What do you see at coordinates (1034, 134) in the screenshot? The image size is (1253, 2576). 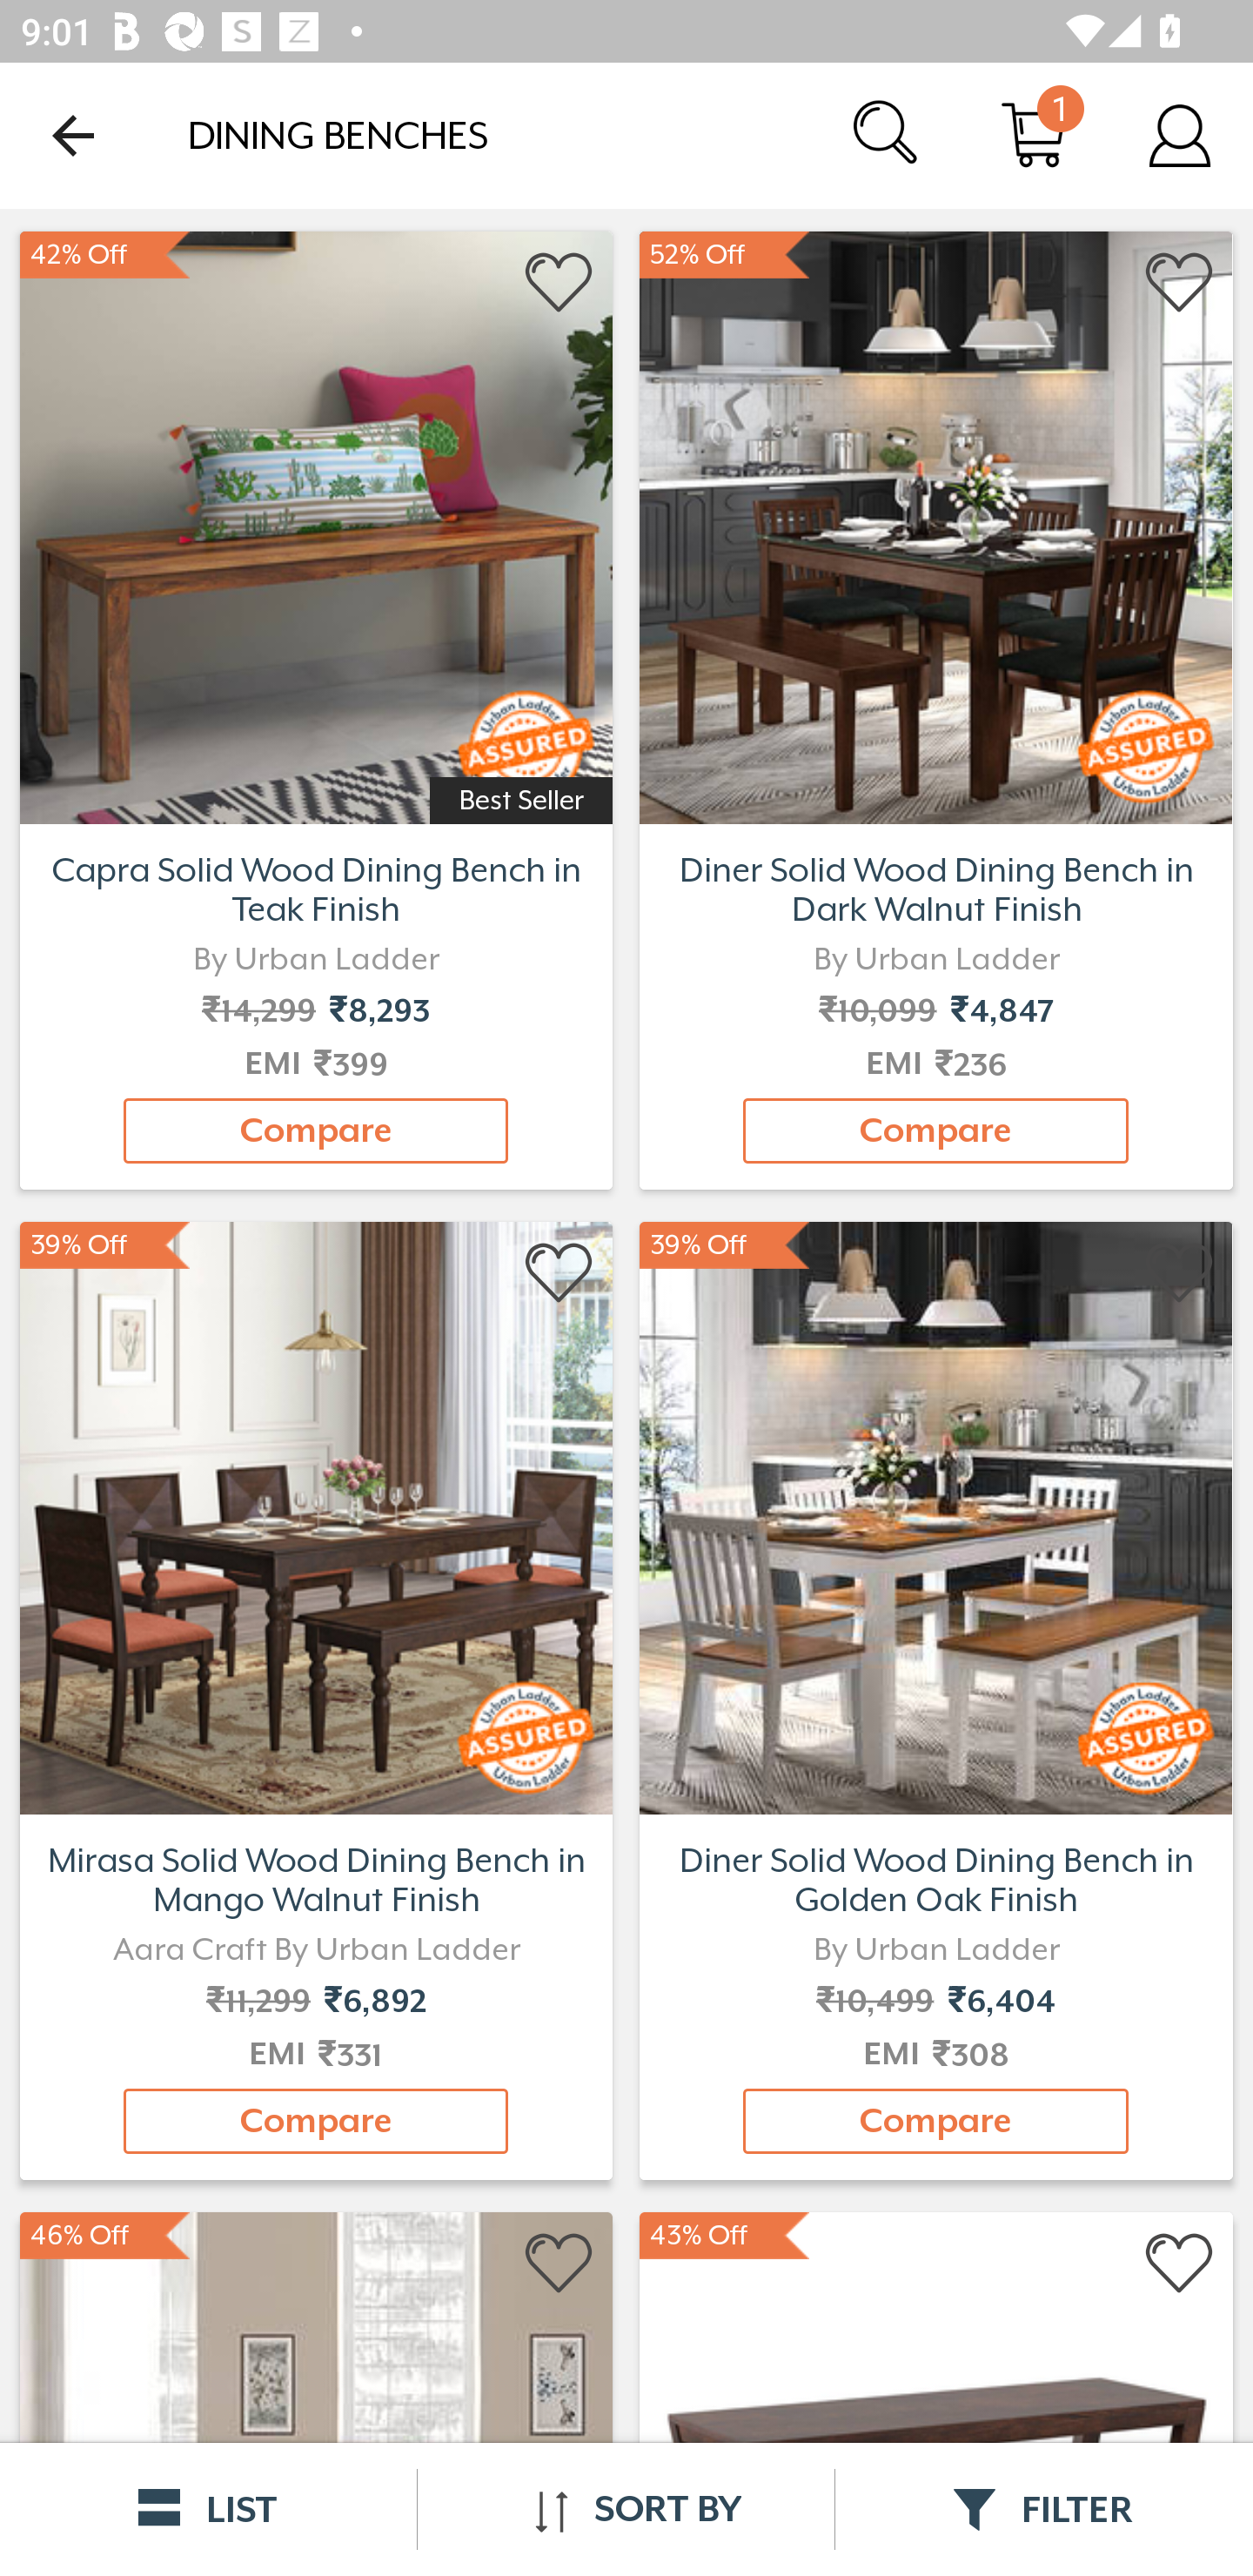 I see `Cart` at bounding box center [1034, 134].